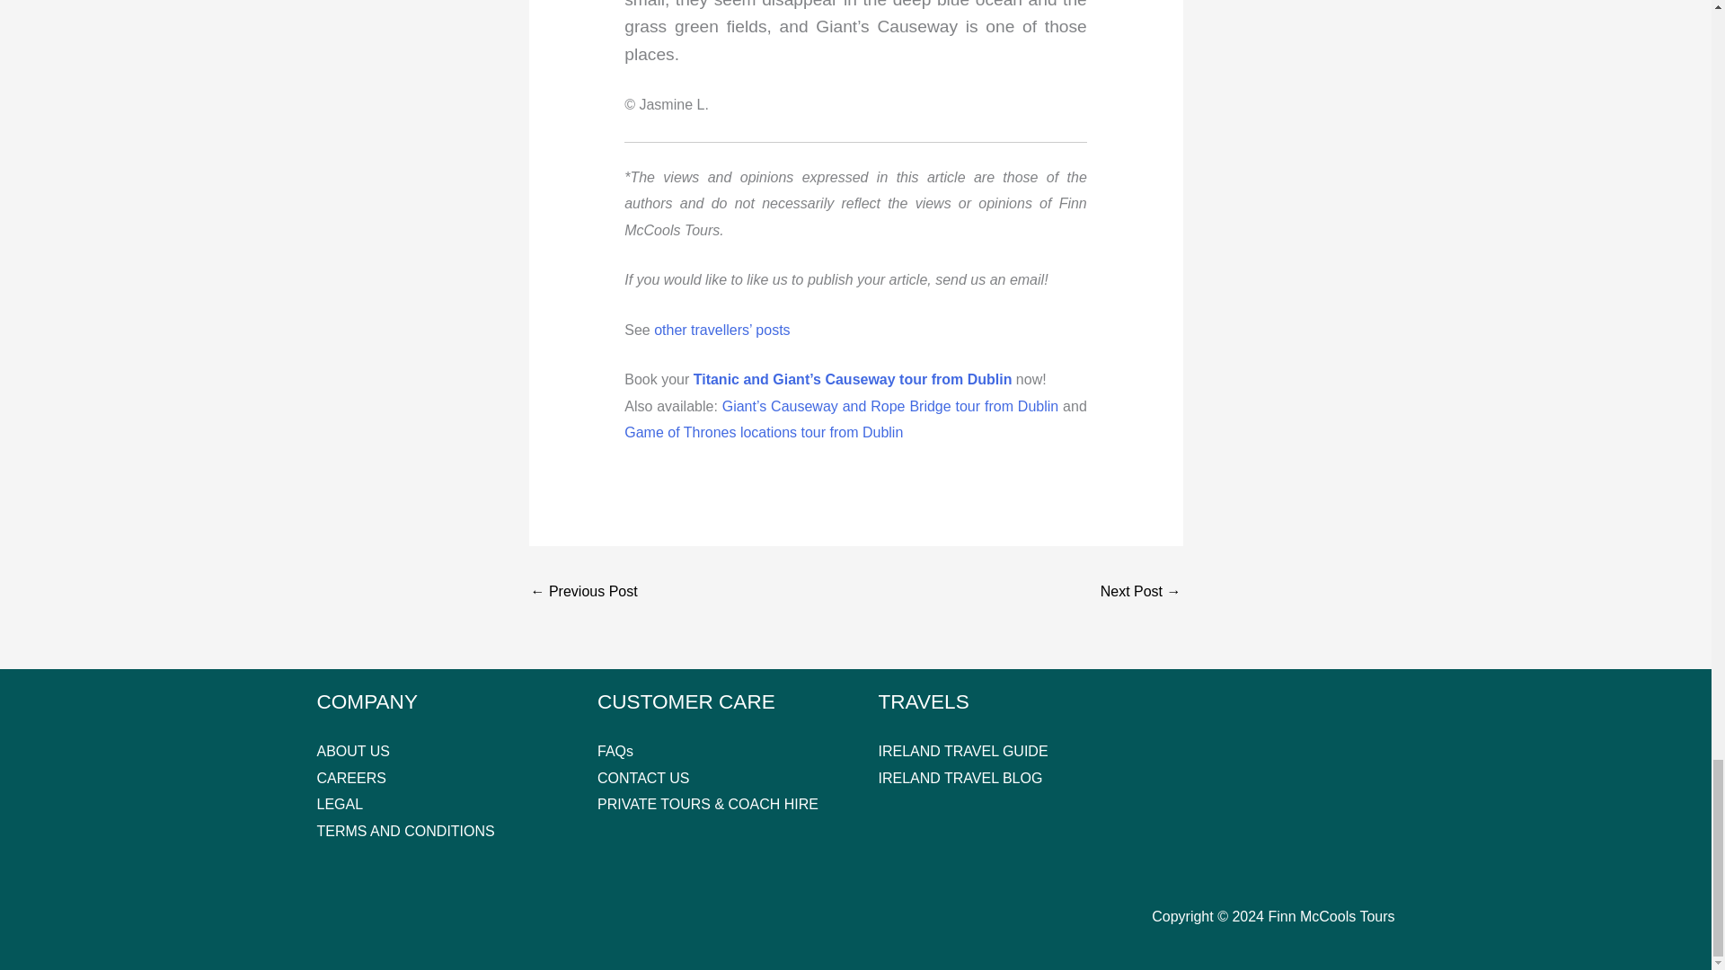 The width and height of the screenshot is (1725, 970). Describe the element at coordinates (764, 433) in the screenshot. I see `Game of Thrones locations tour from Dublin` at that location.